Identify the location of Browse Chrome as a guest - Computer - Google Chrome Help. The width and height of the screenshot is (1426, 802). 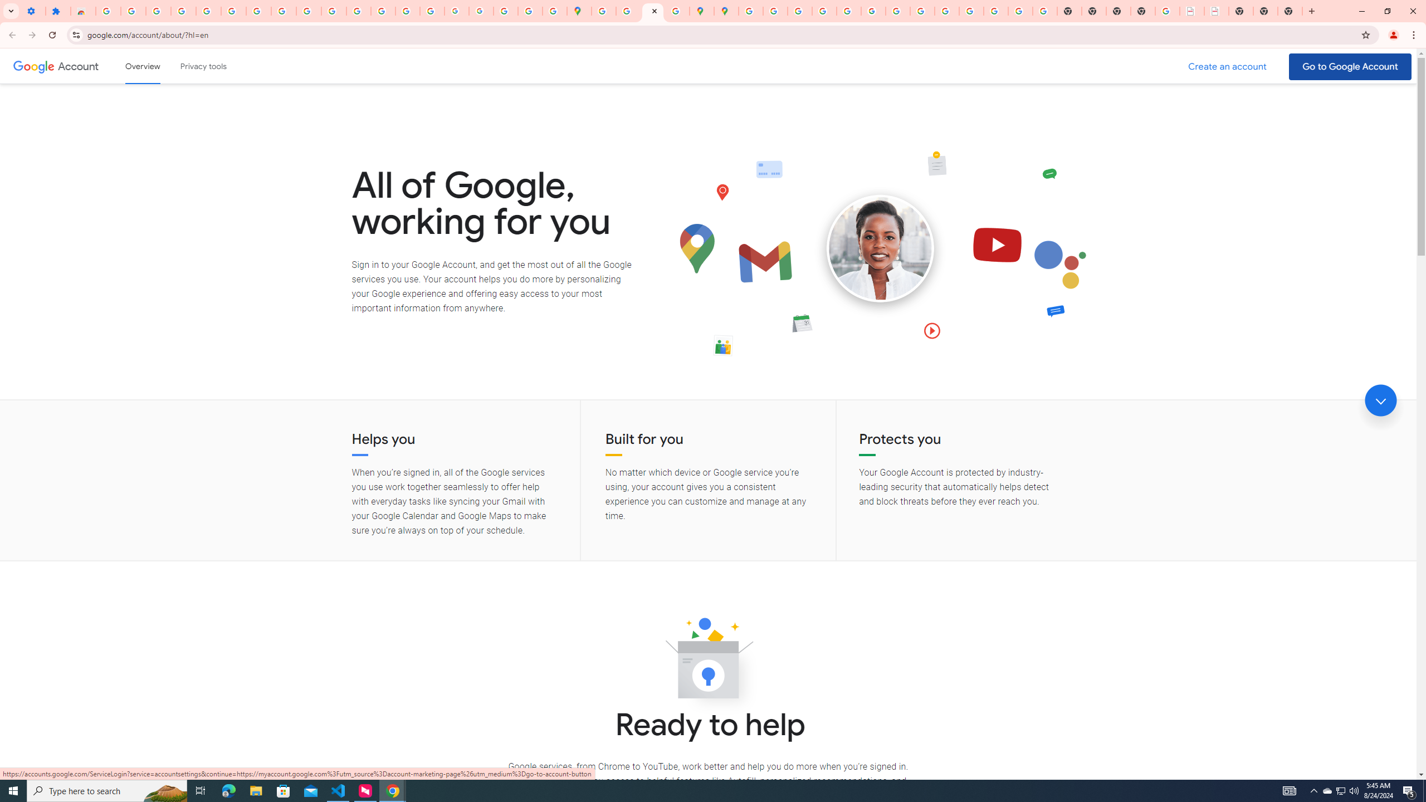
(922, 11).